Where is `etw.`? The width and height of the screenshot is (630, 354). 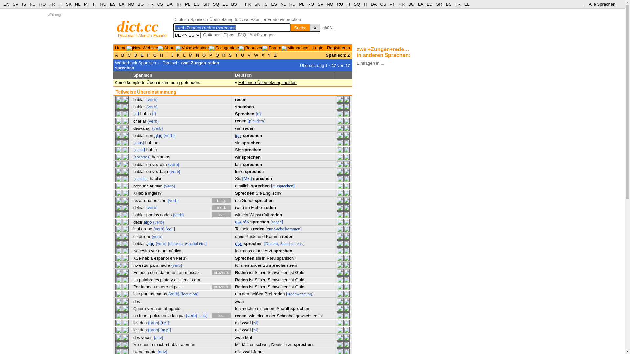 etw. is located at coordinates (239, 222).